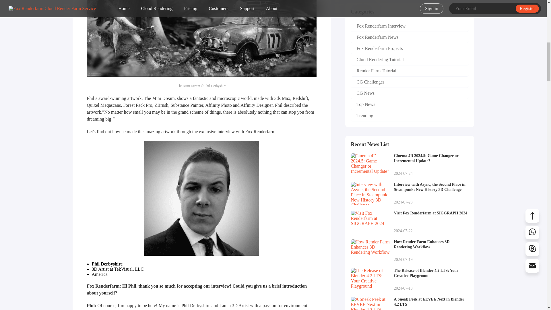 The height and width of the screenshot is (310, 551). I want to click on CG News, so click(409, 37).